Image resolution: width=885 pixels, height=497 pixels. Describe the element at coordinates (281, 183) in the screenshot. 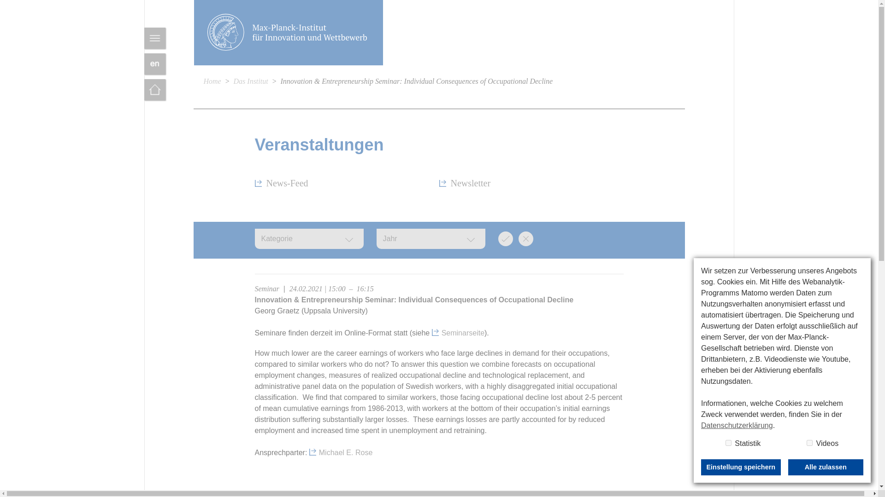

I see `News-Feed` at that location.